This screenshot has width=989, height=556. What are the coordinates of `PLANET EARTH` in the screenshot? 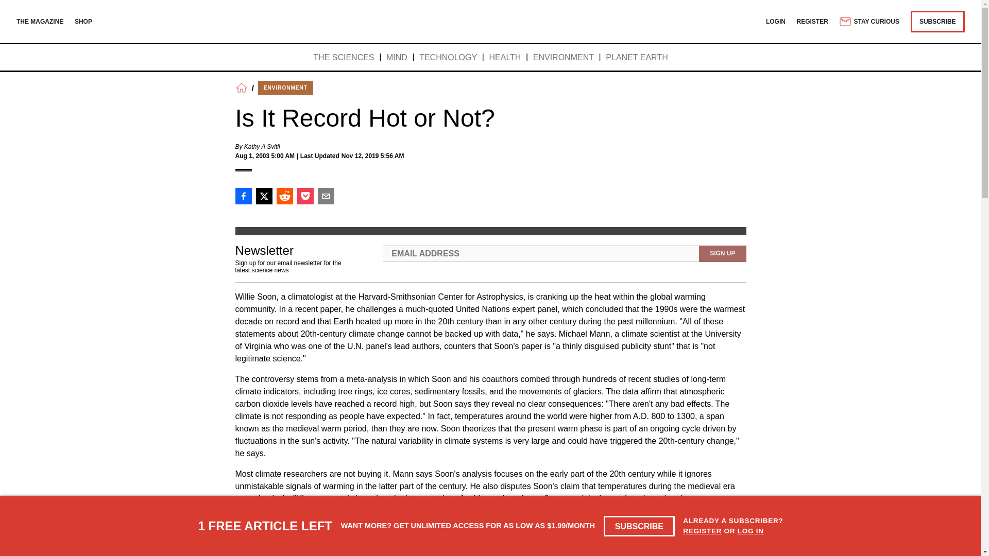 It's located at (637, 58).